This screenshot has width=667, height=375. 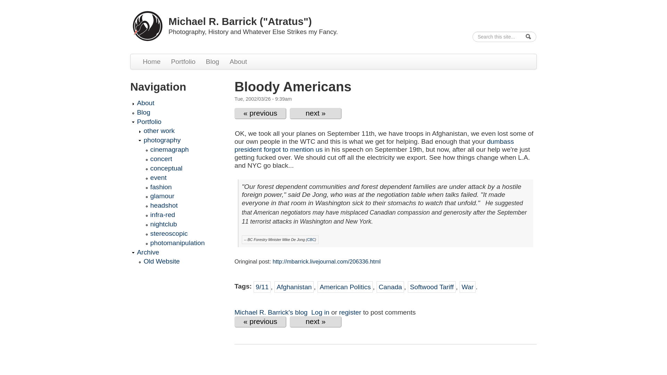 What do you see at coordinates (182, 215) in the screenshot?
I see `infra-red` at bounding box center [182, 215].